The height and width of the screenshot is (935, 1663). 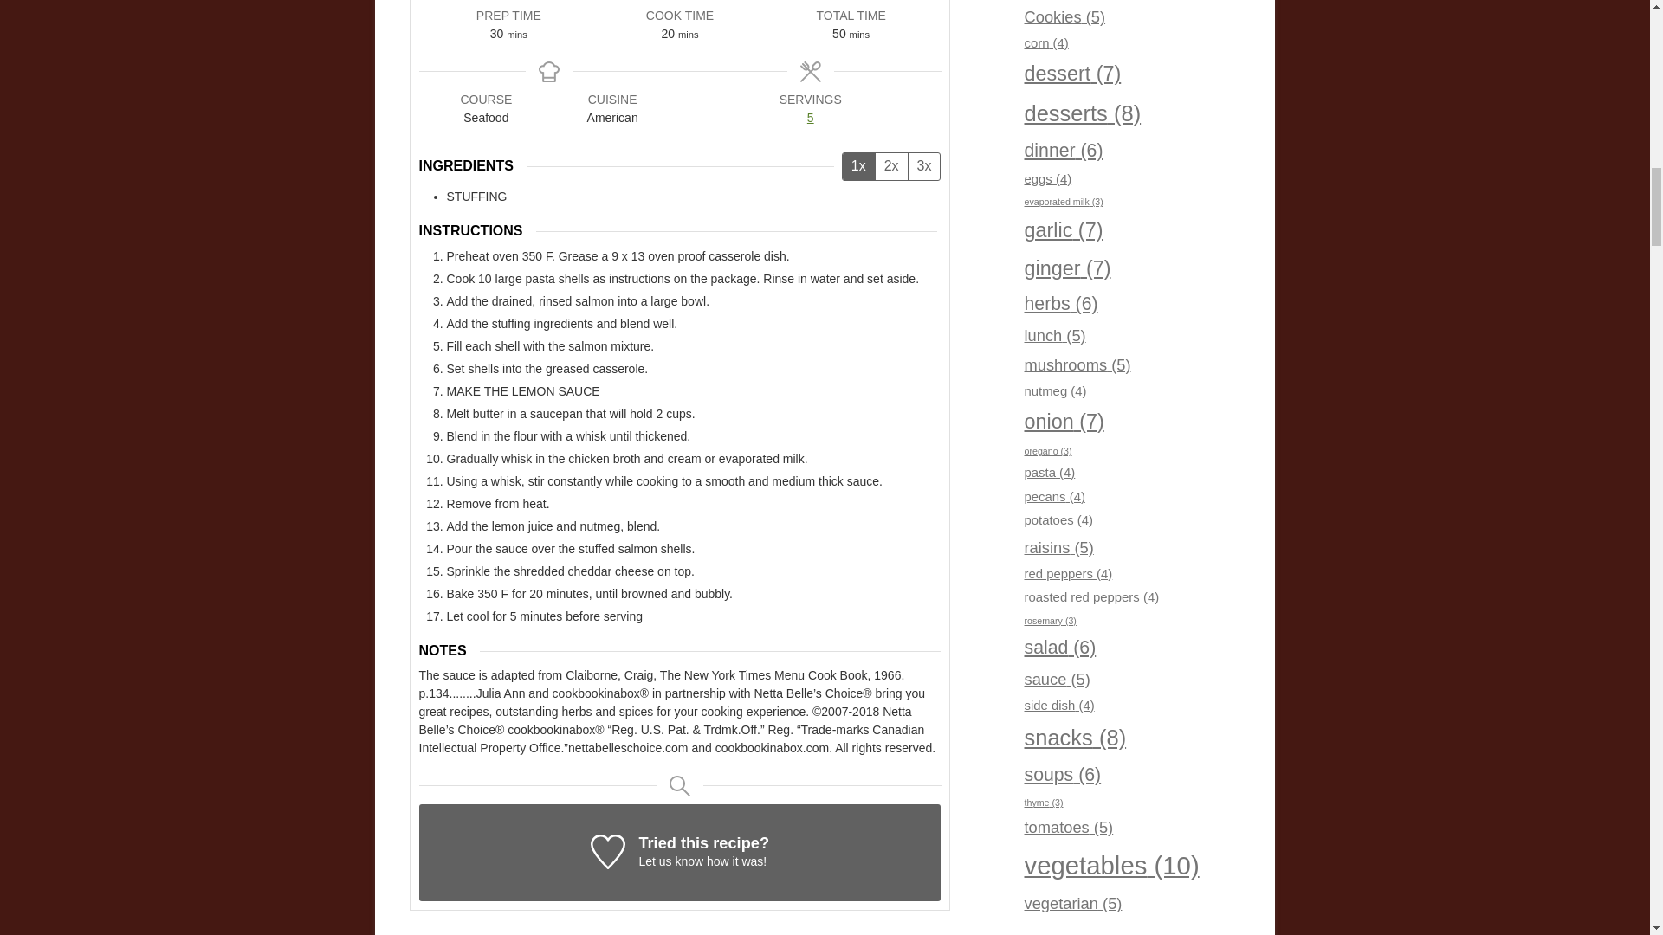 What do you see at coordinates (890, 166) in the screenshot?
I see `2x` at bounding box center [890, 166].